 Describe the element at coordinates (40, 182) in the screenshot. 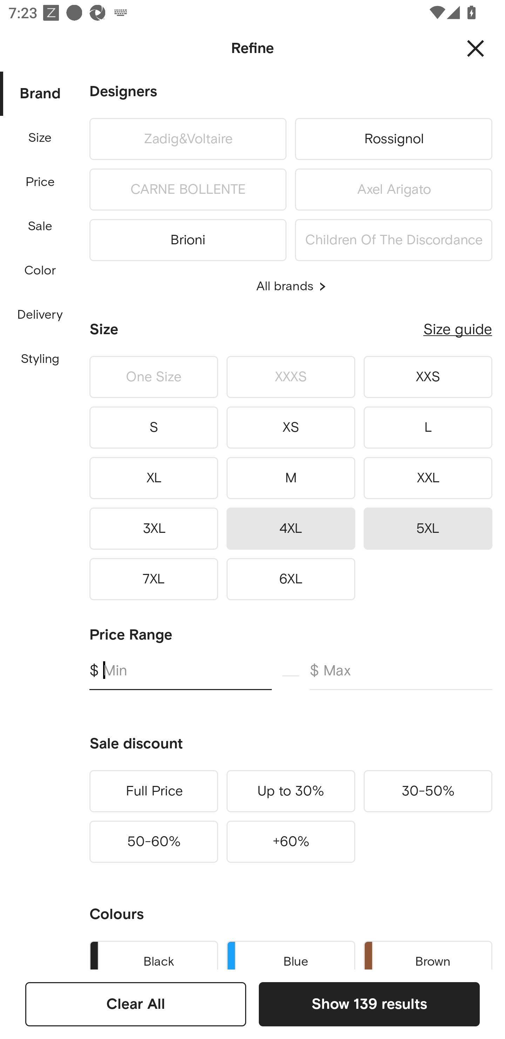

I see `Price` at that location.